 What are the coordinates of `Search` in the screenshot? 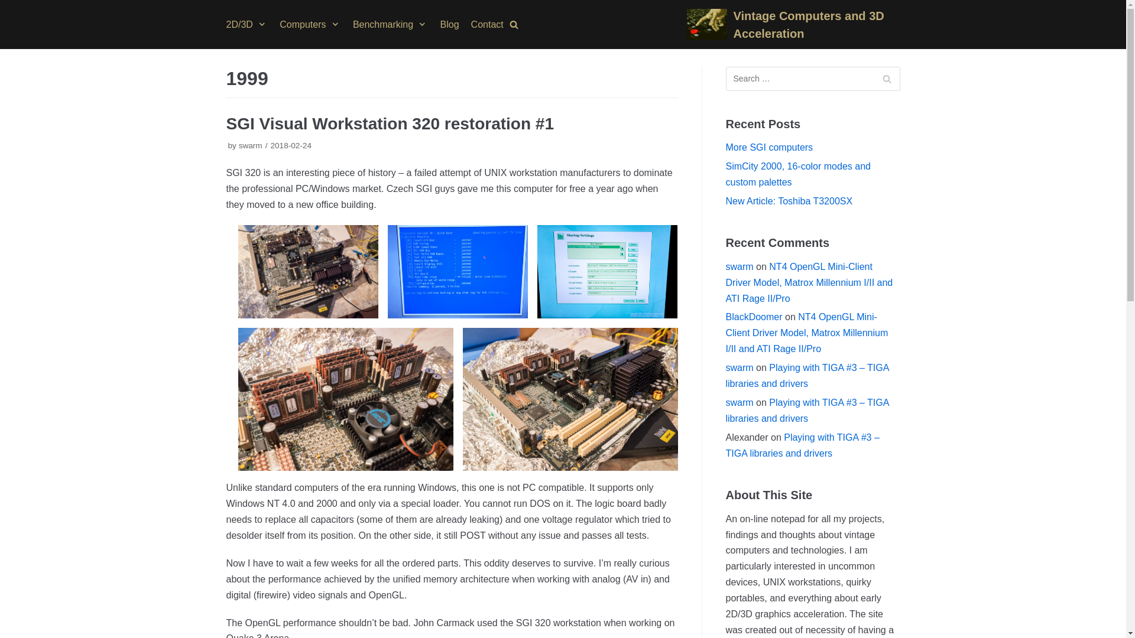 It's located at (887, 79).